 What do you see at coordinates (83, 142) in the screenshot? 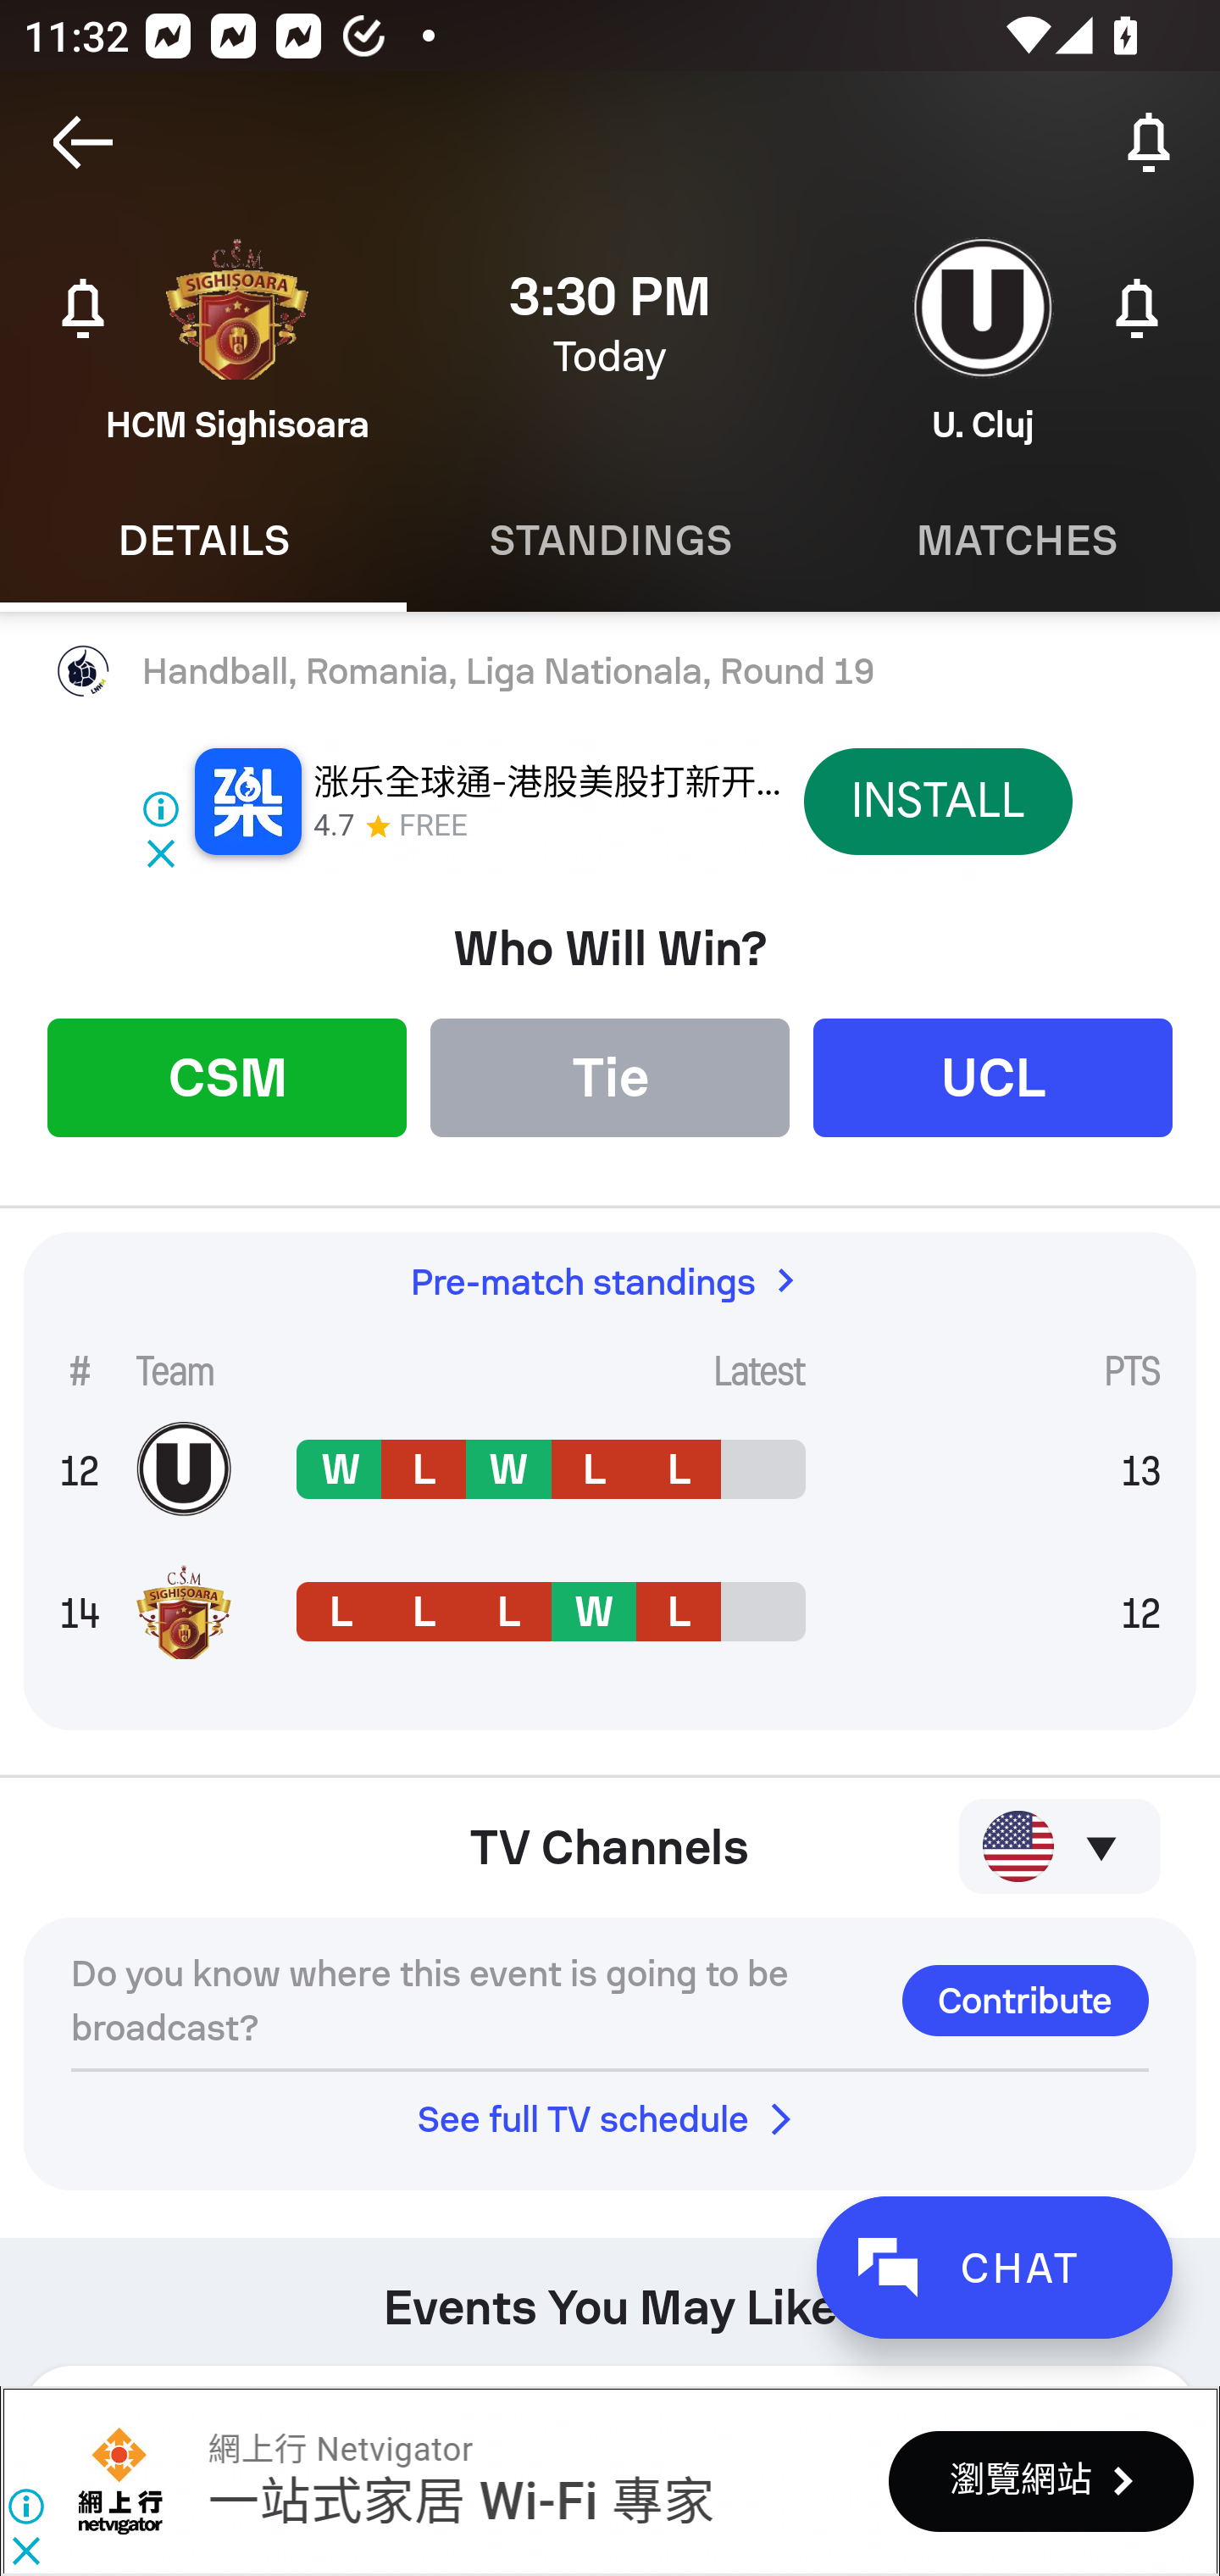
I see `Navigate up` at bounding box center [83, 142].